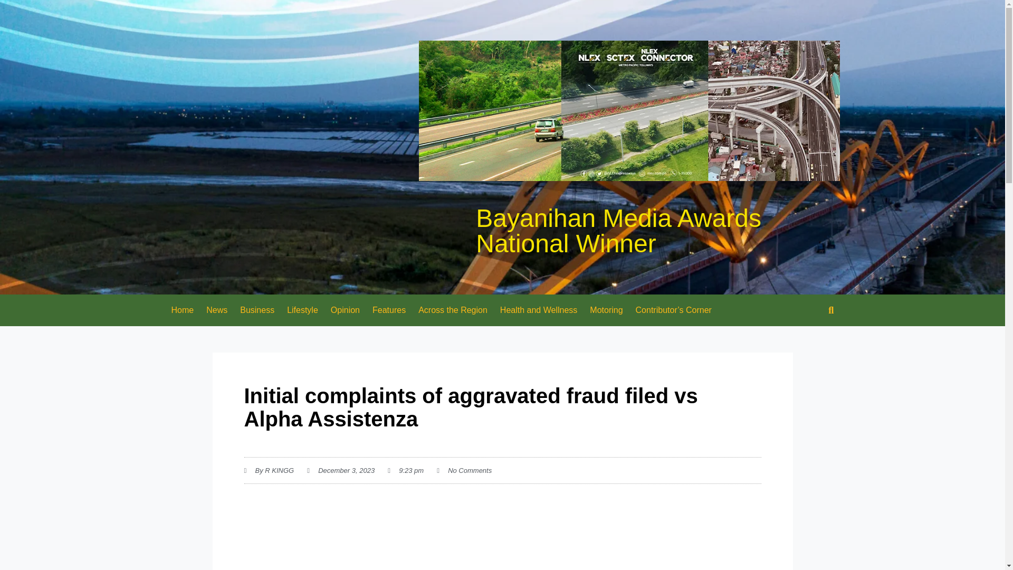 The image size is (1013, 570). What do you see at coordinates (181, 310) in the screenshot?
I see `Home` at bounding box center [181, 310].